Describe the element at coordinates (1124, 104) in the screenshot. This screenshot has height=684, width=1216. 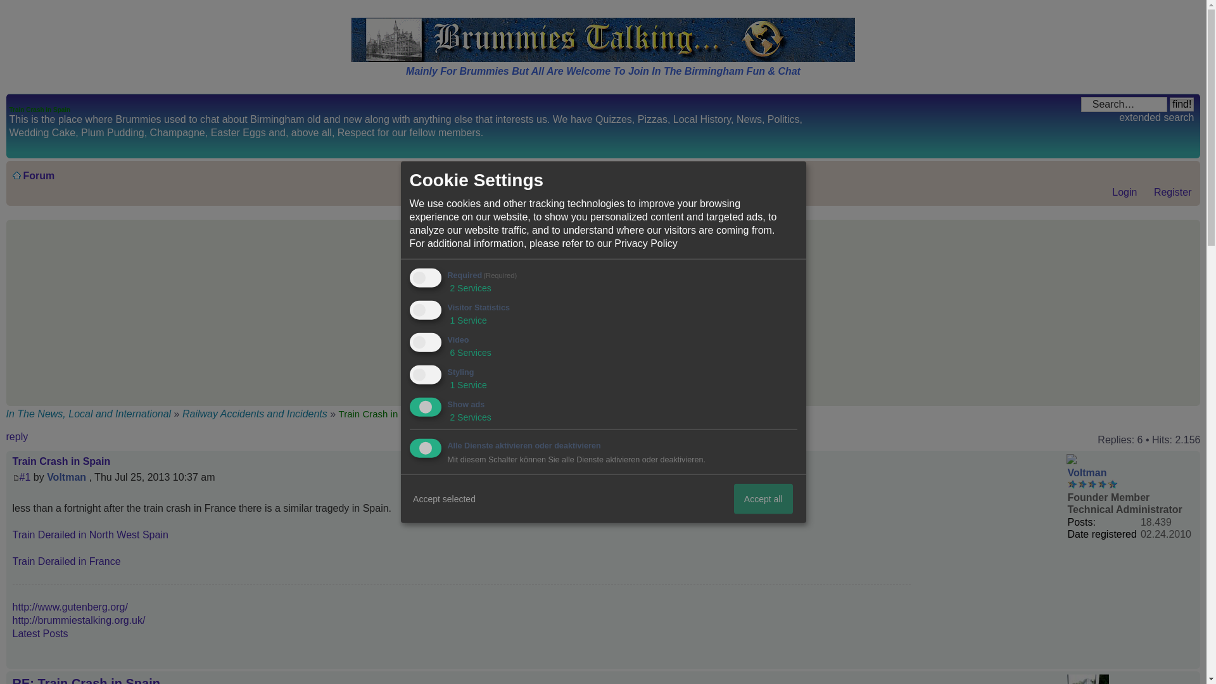
I see `Search` at that location.